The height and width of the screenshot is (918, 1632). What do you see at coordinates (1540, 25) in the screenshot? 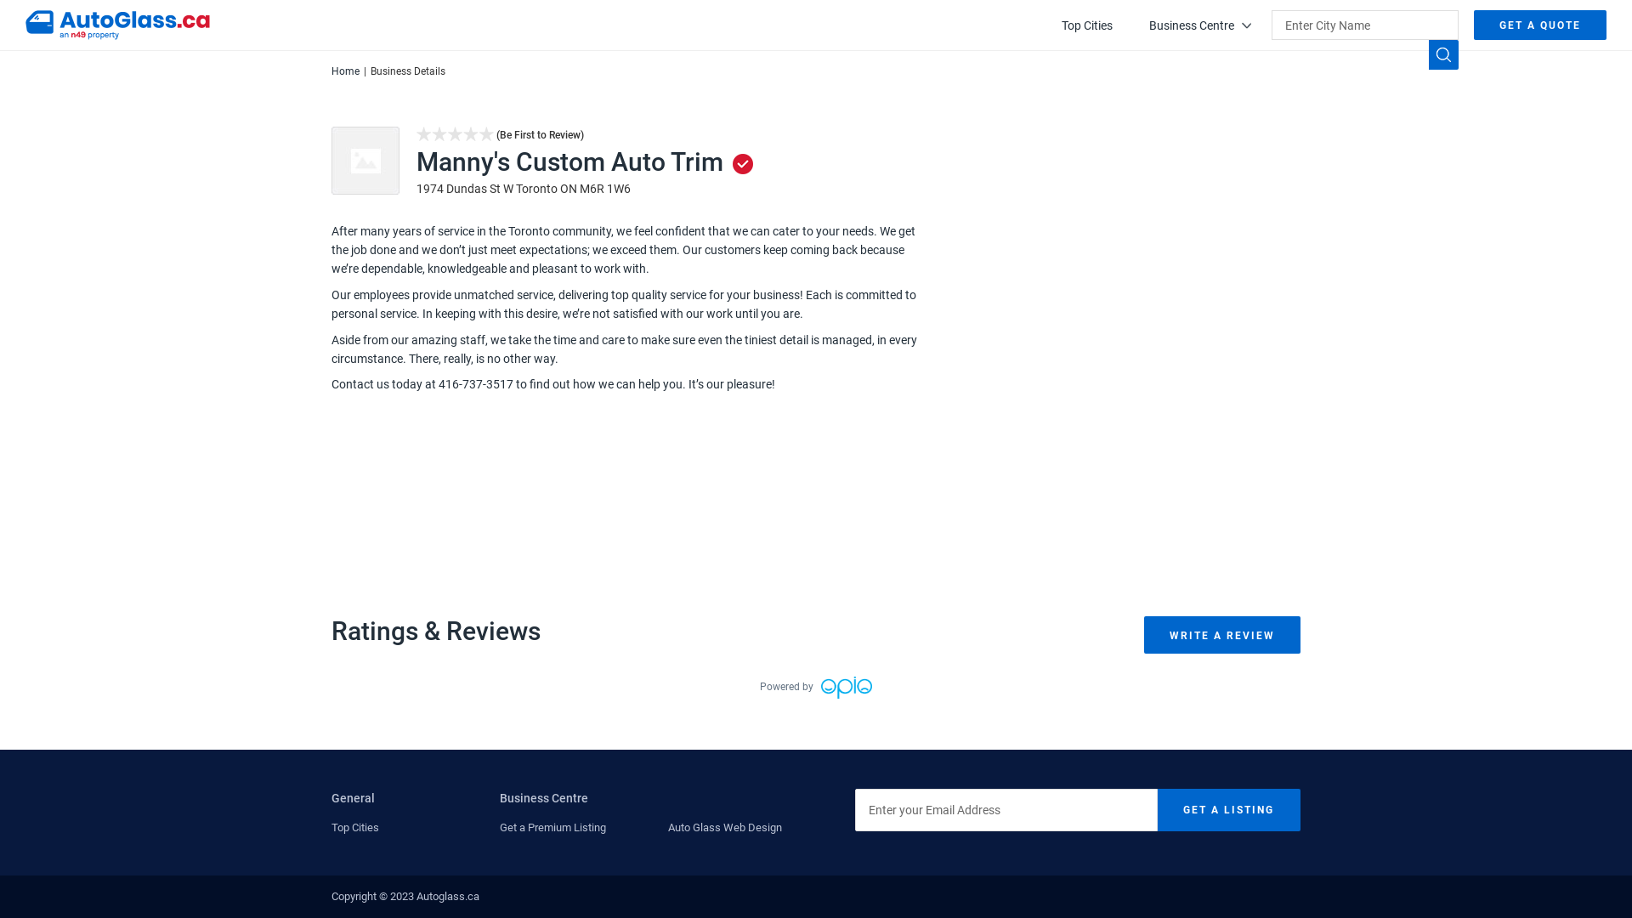
I see `GET A QUOTE` at bounding box center [1540, 25].